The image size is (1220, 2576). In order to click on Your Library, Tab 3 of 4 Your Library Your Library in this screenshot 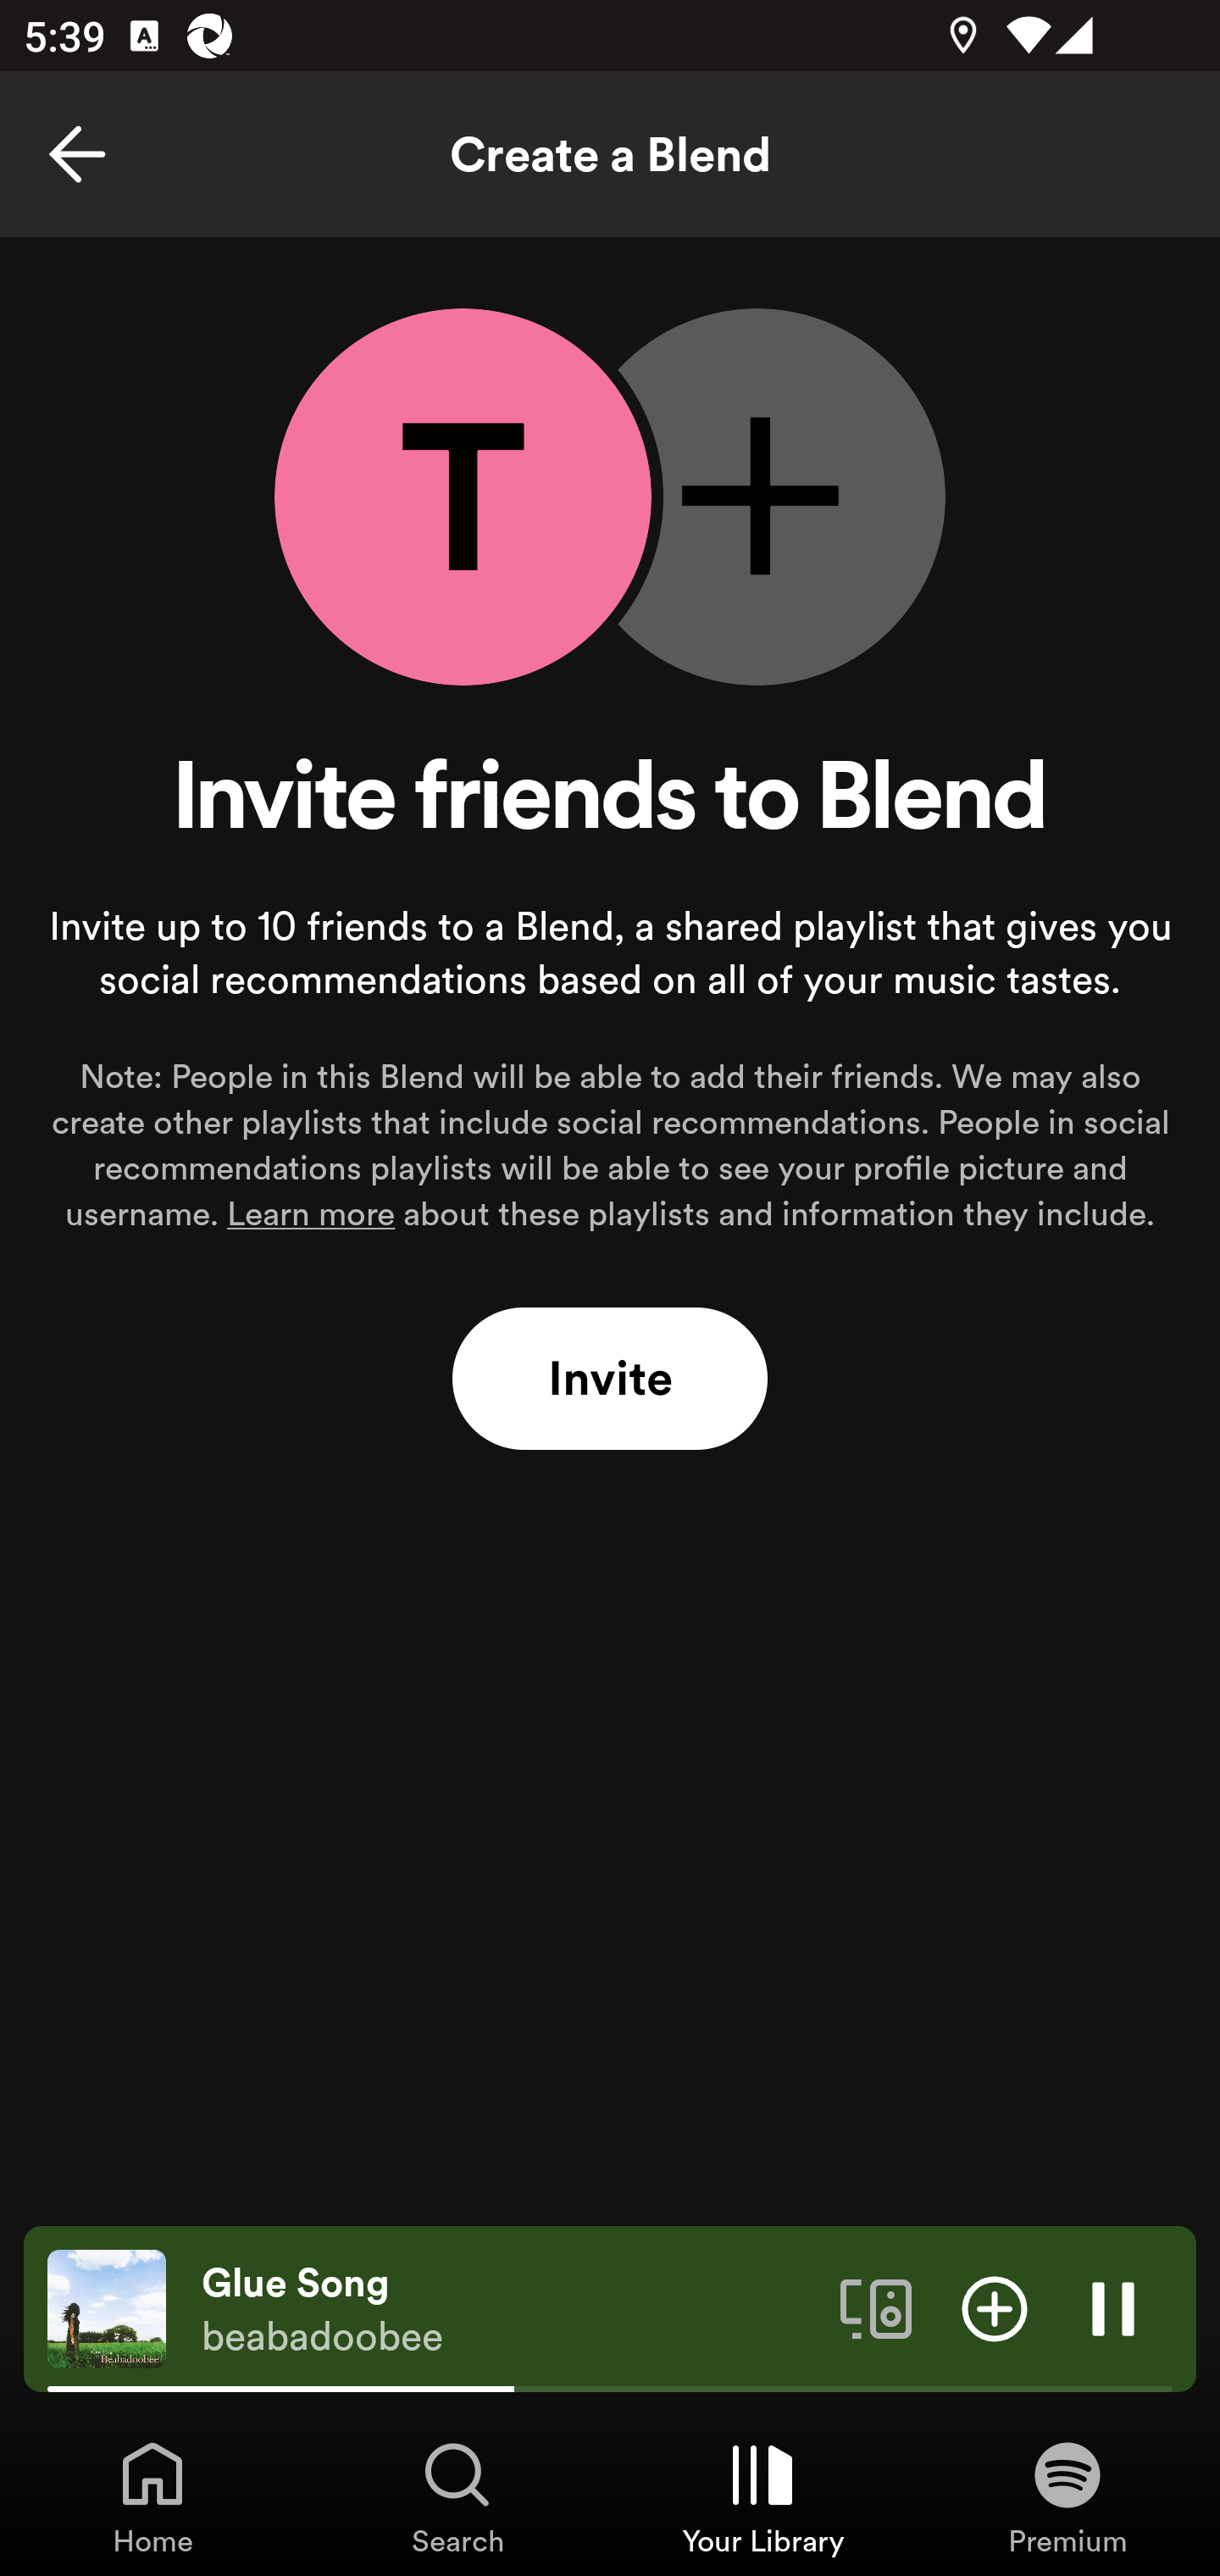, I will do `click(762, 2496)`.